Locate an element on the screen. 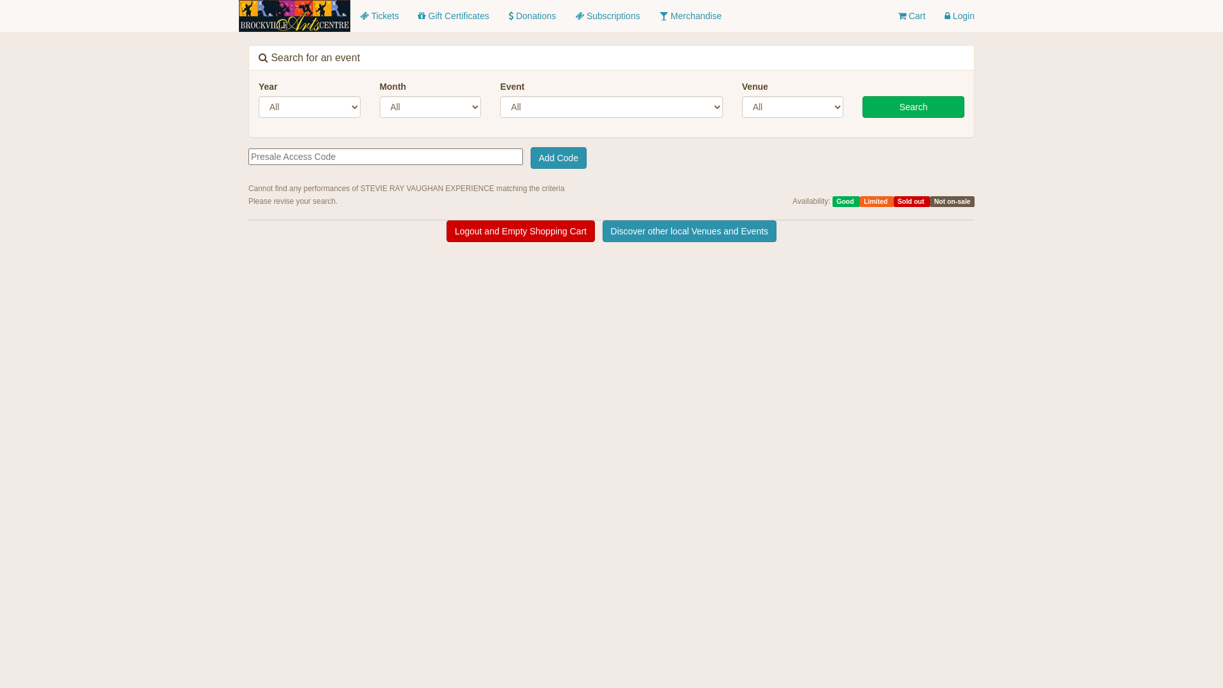 The height and width of the screenshot is (688, 1223). Search for an event is located at coordinates (310, 57).